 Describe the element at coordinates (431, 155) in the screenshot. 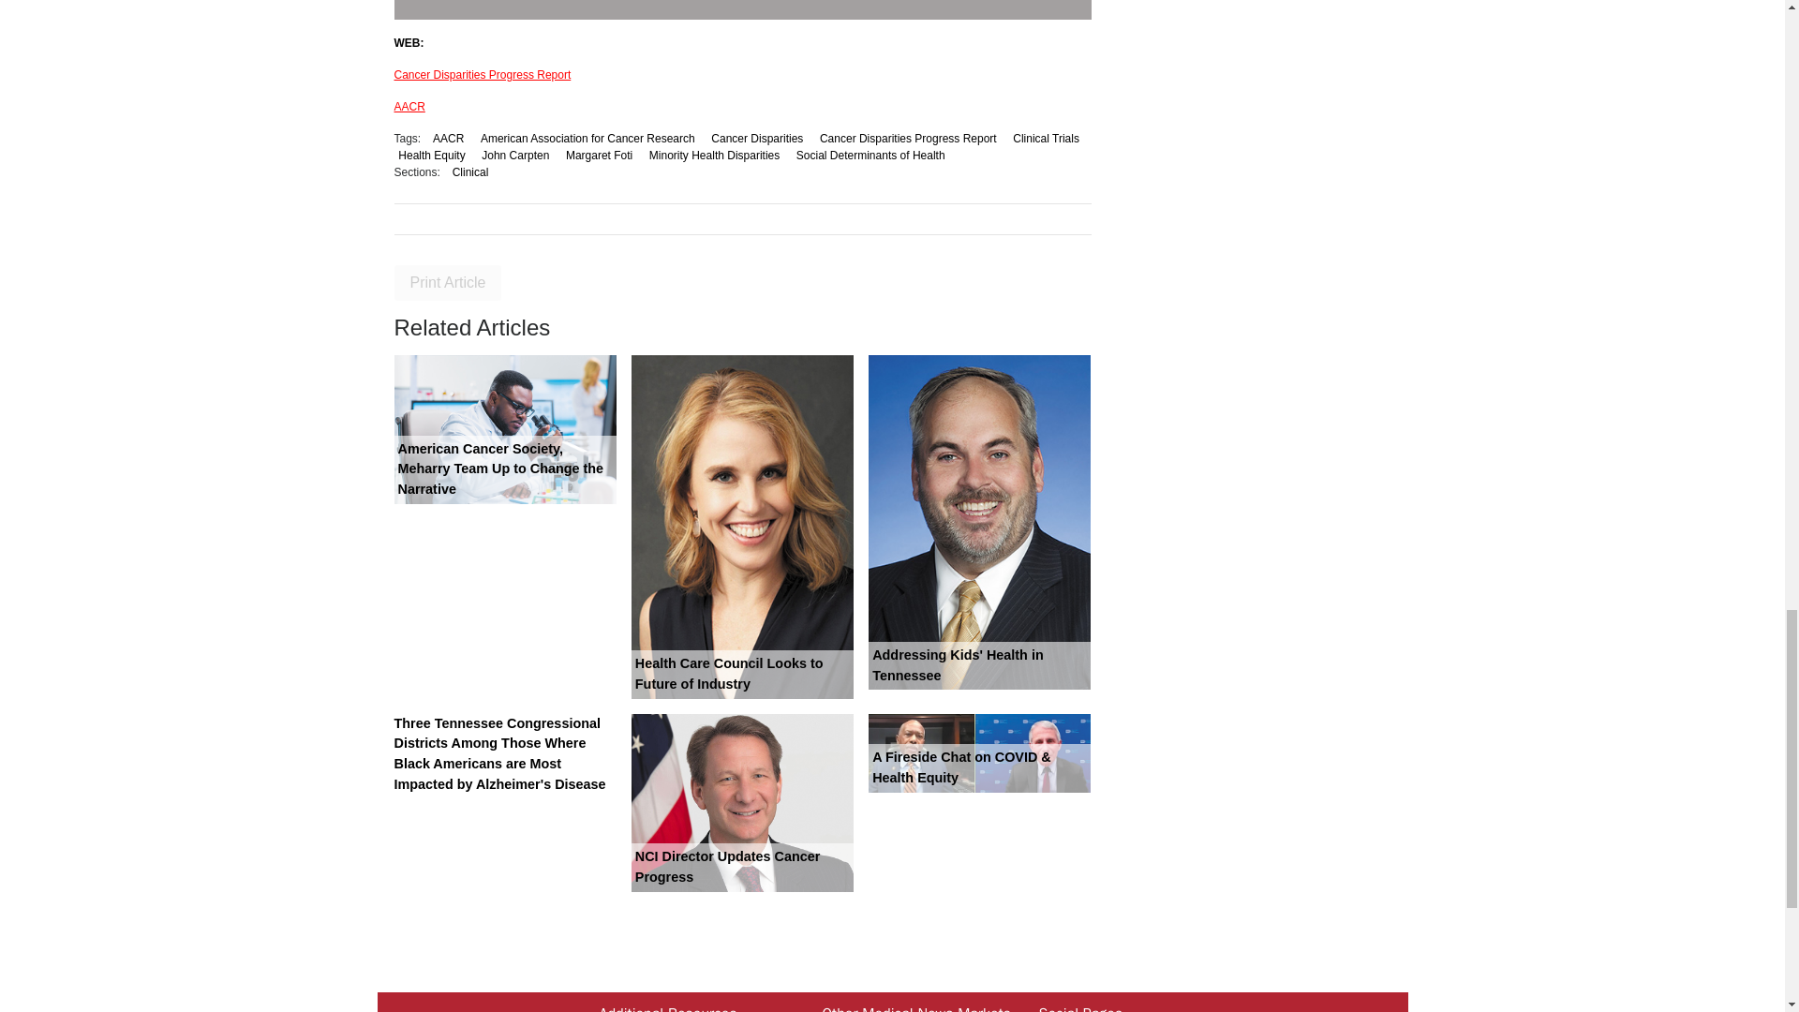

I see `Health Equity` at that location.